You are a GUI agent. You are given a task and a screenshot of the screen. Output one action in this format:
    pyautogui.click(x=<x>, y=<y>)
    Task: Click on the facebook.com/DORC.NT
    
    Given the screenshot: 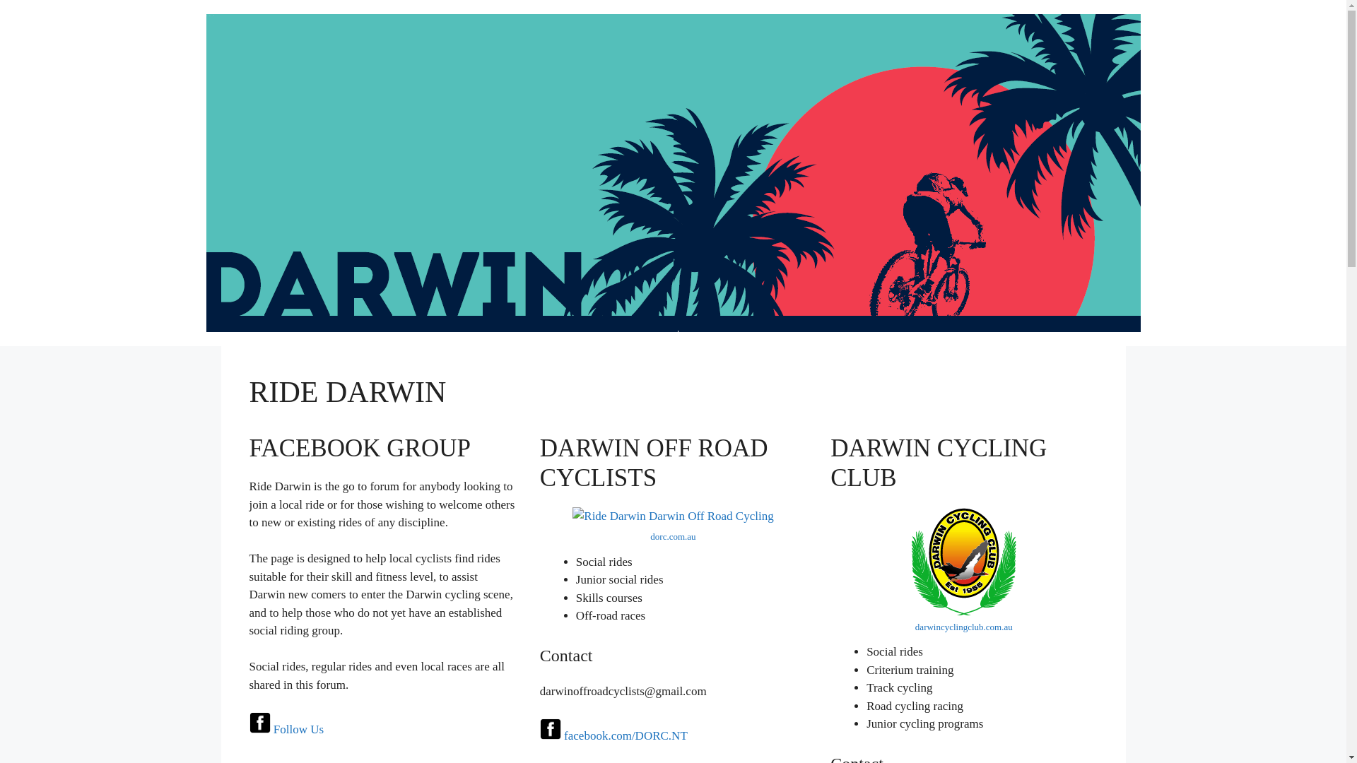 What is the action you would take?
    pyautogui.click(x=625, y=736)
    